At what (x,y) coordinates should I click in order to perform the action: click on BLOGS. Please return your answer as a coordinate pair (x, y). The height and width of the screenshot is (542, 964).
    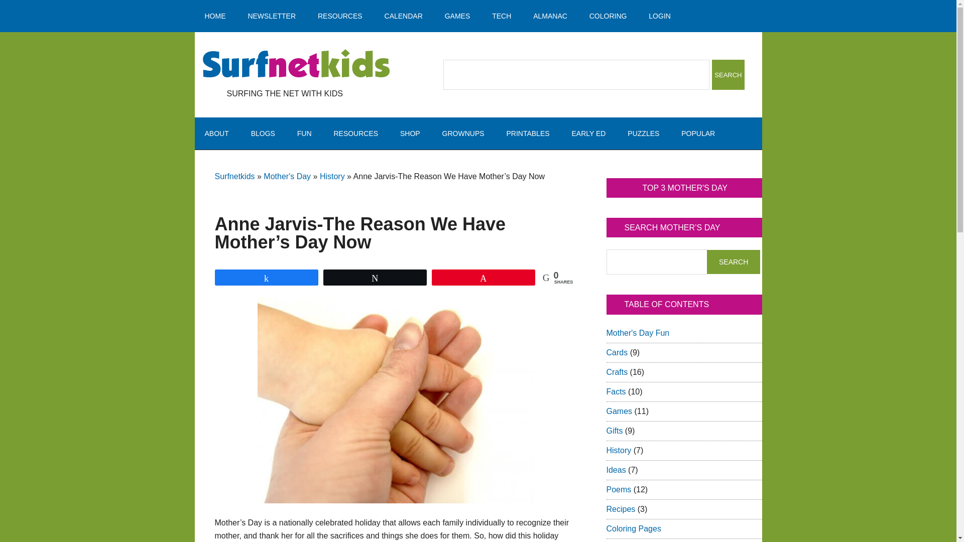
    Looking at the image, I should click on (263, 133).